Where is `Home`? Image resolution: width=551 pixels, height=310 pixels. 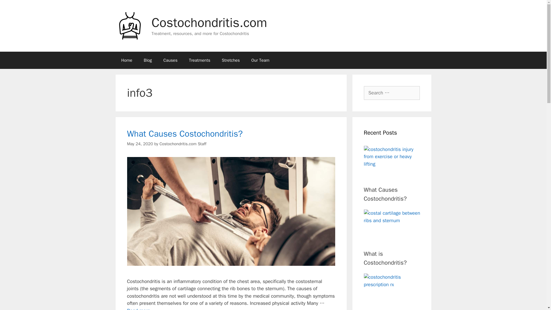 Home is located at coordinates (140, 144).